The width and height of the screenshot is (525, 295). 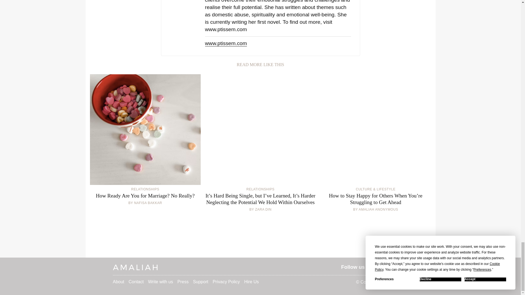 What do you see at coordinates (136, 282) in the screenshot?
I see `Contact` at bounding box center [136, 282].